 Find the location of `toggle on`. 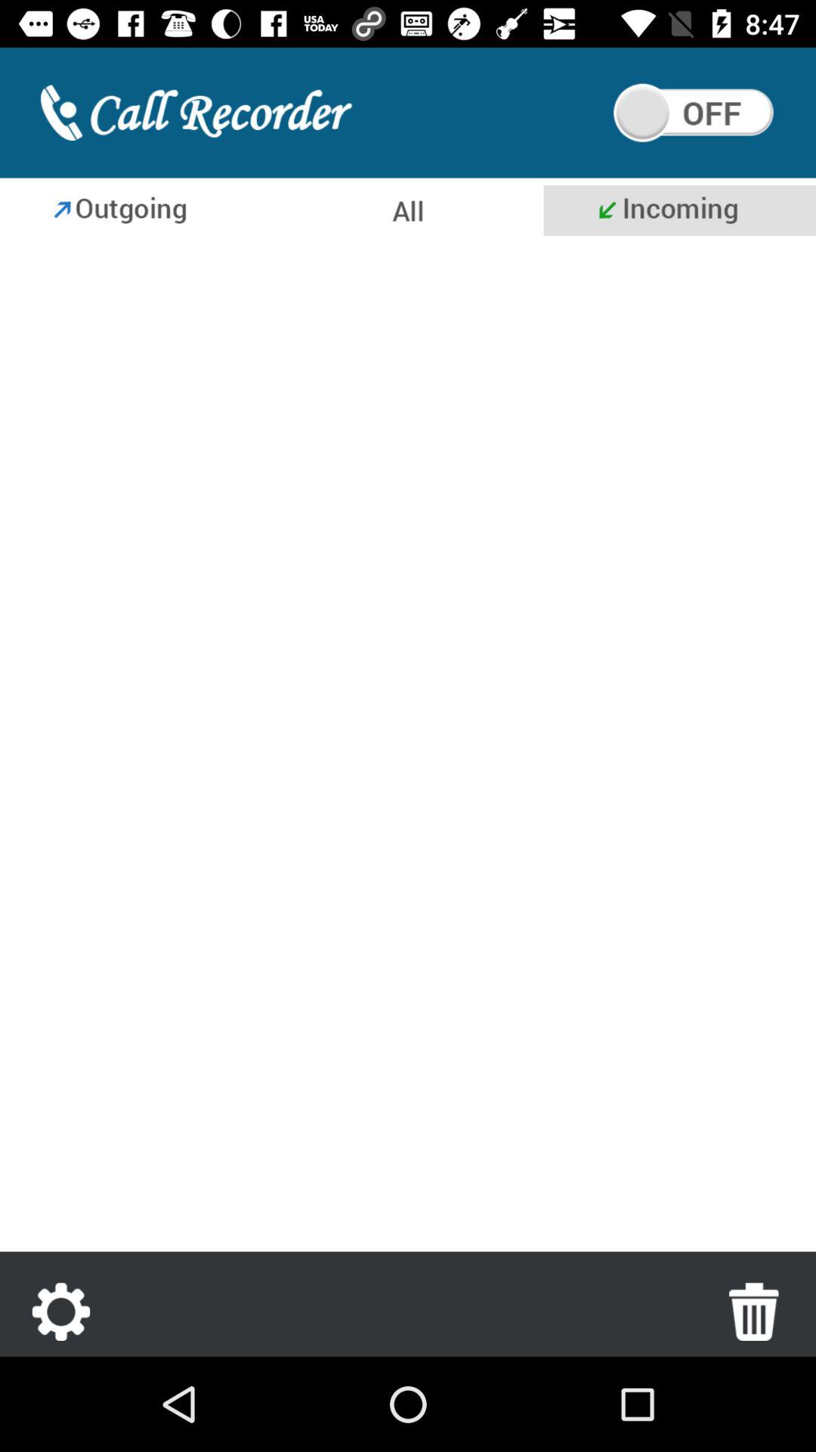

toggle on is located at coordinates (694, 113).